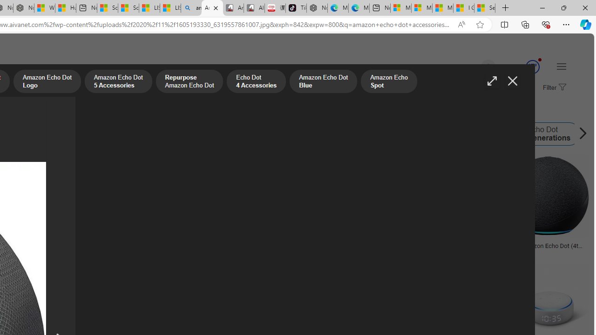 The height and width of the screenshot is (335, 596). Describe the element at coordinates (45, 8) in the screenshot. I see `Wildlife - MSN` at that location.